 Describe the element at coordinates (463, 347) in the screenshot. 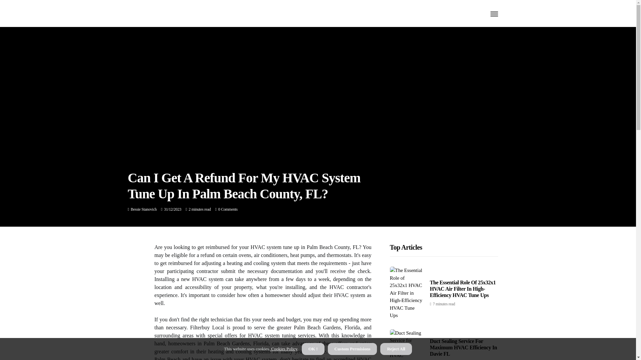

I see `Duct Sealing Service For Maximum HVAC Efficiency In Davie FL` at that location.